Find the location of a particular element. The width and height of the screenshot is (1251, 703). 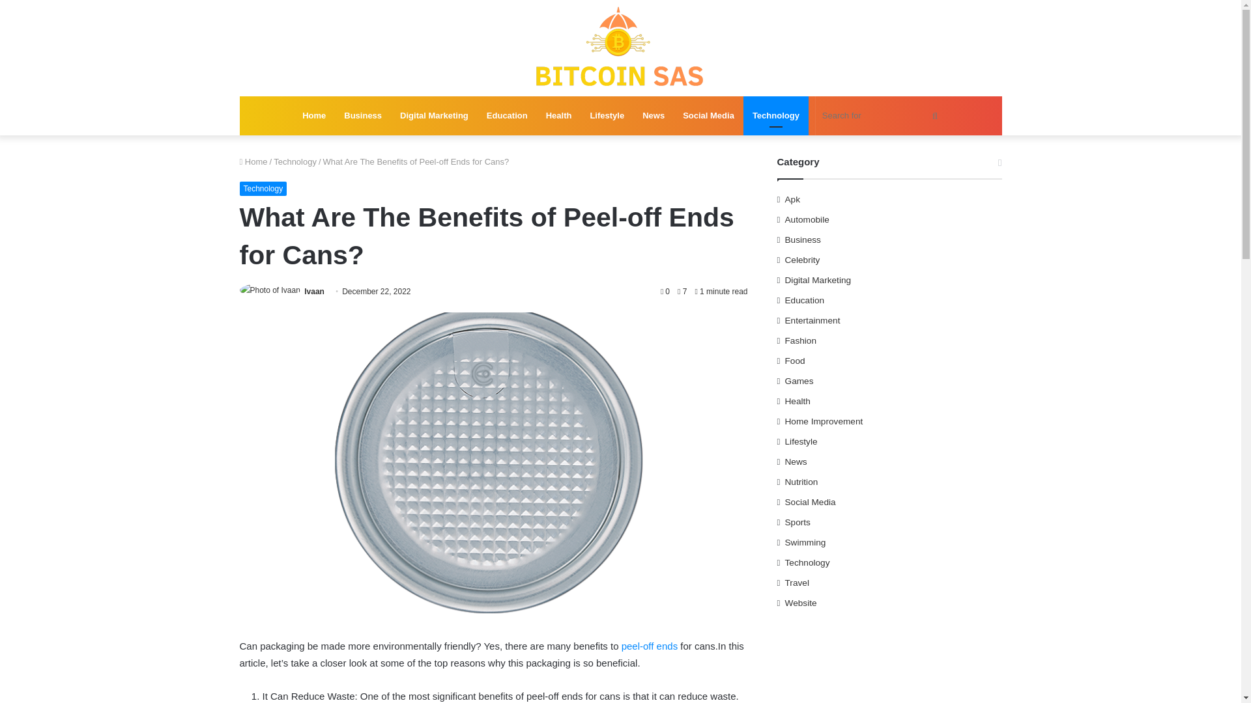

Health is located at coordinates (559, 116).